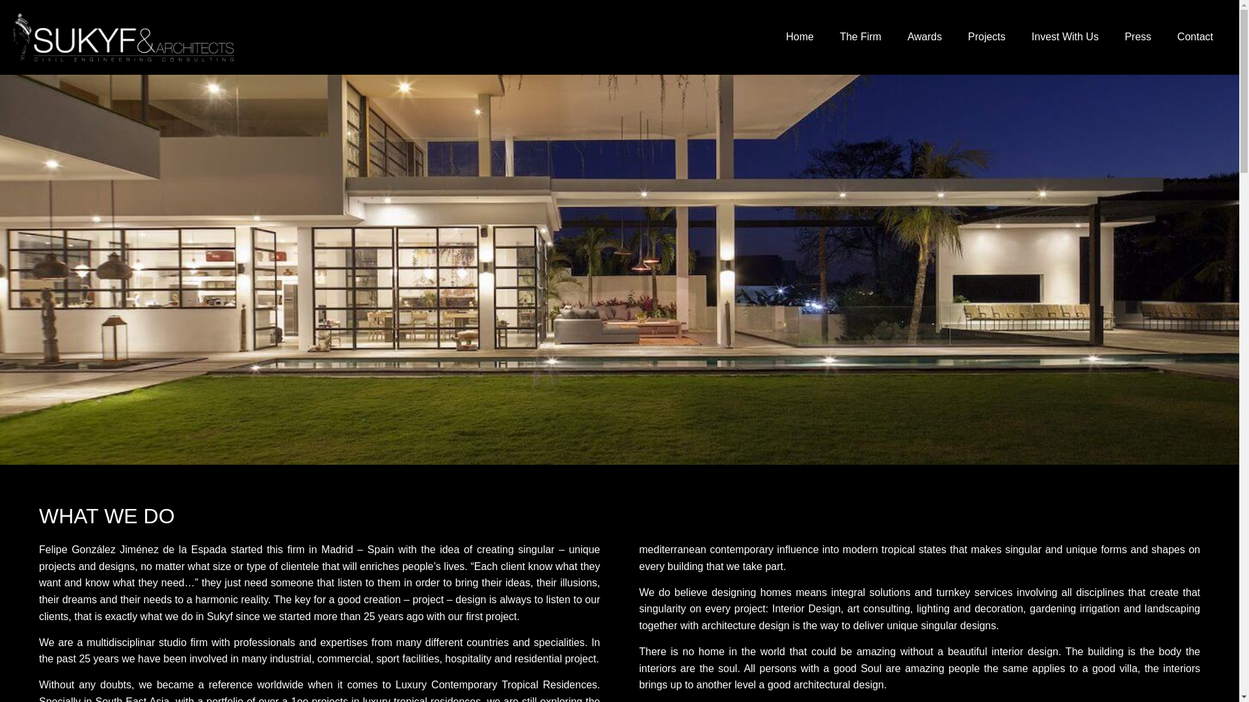 This screenshot has height=702, width=1249. What do you see at coordinates (860, 36) in the screenshot?
I see `The Firm` at bounding box center [860, 36].